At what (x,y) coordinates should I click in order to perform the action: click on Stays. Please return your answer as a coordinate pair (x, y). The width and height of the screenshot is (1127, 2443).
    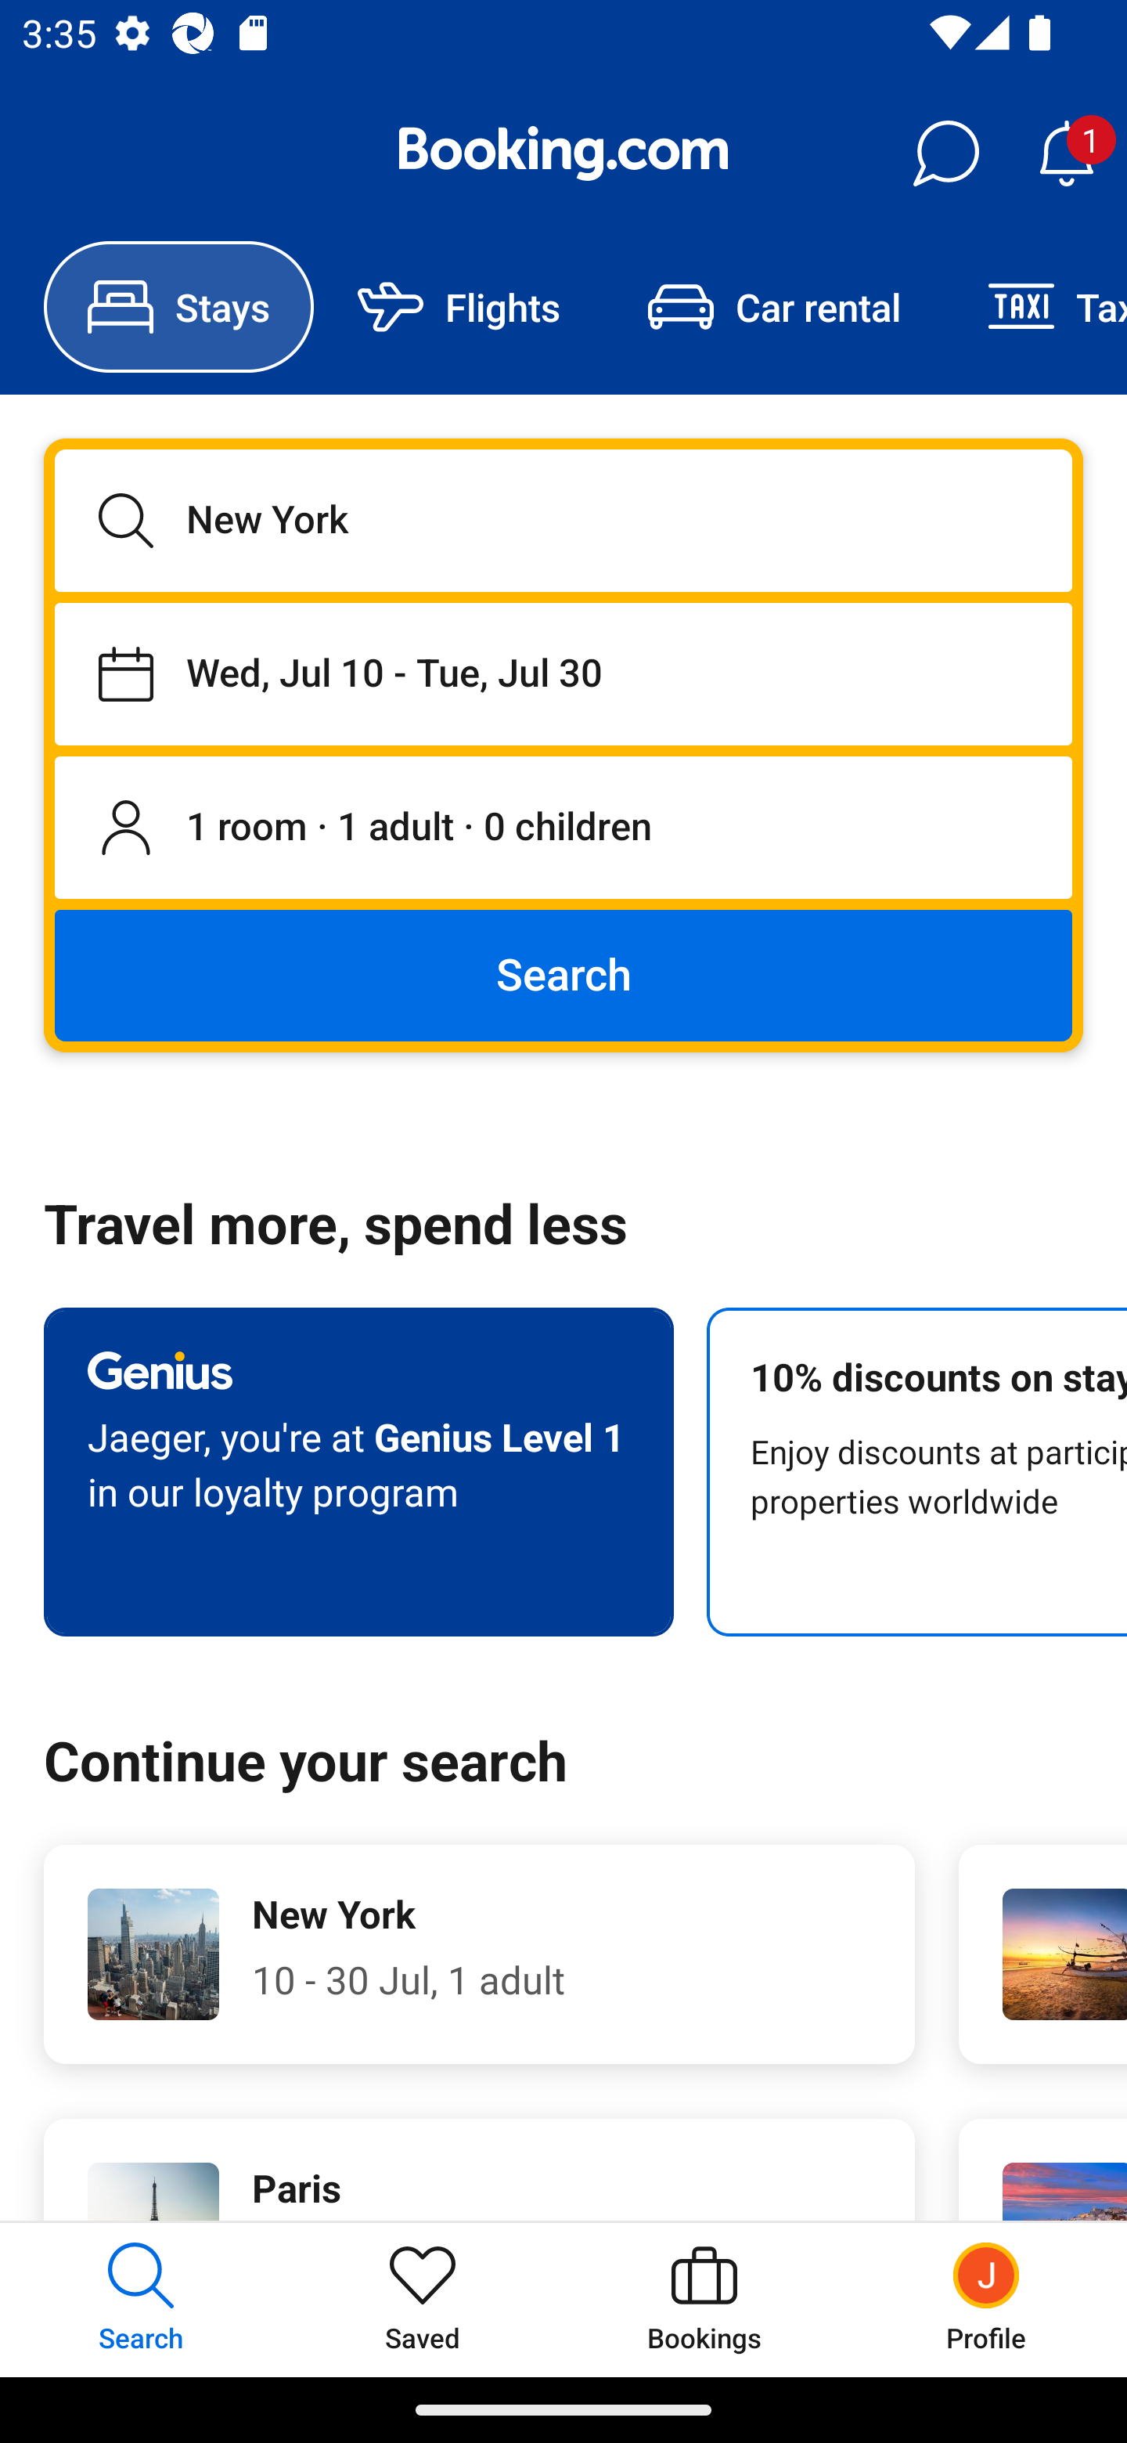
    Looking at the image, I should click on (178, 307).